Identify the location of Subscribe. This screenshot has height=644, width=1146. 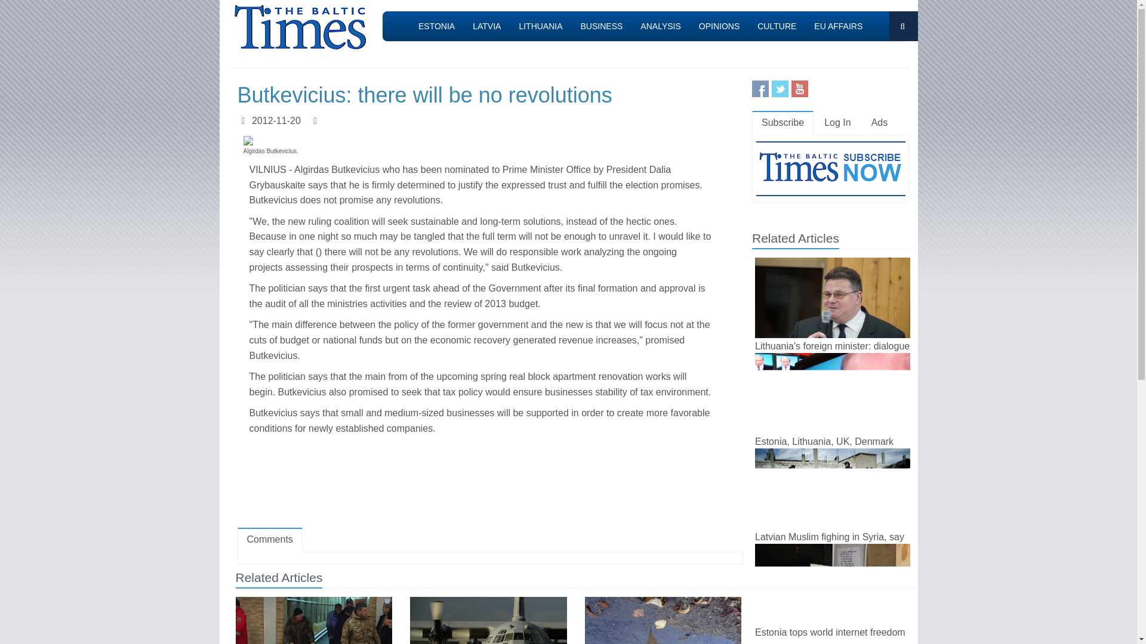
(783, 123).